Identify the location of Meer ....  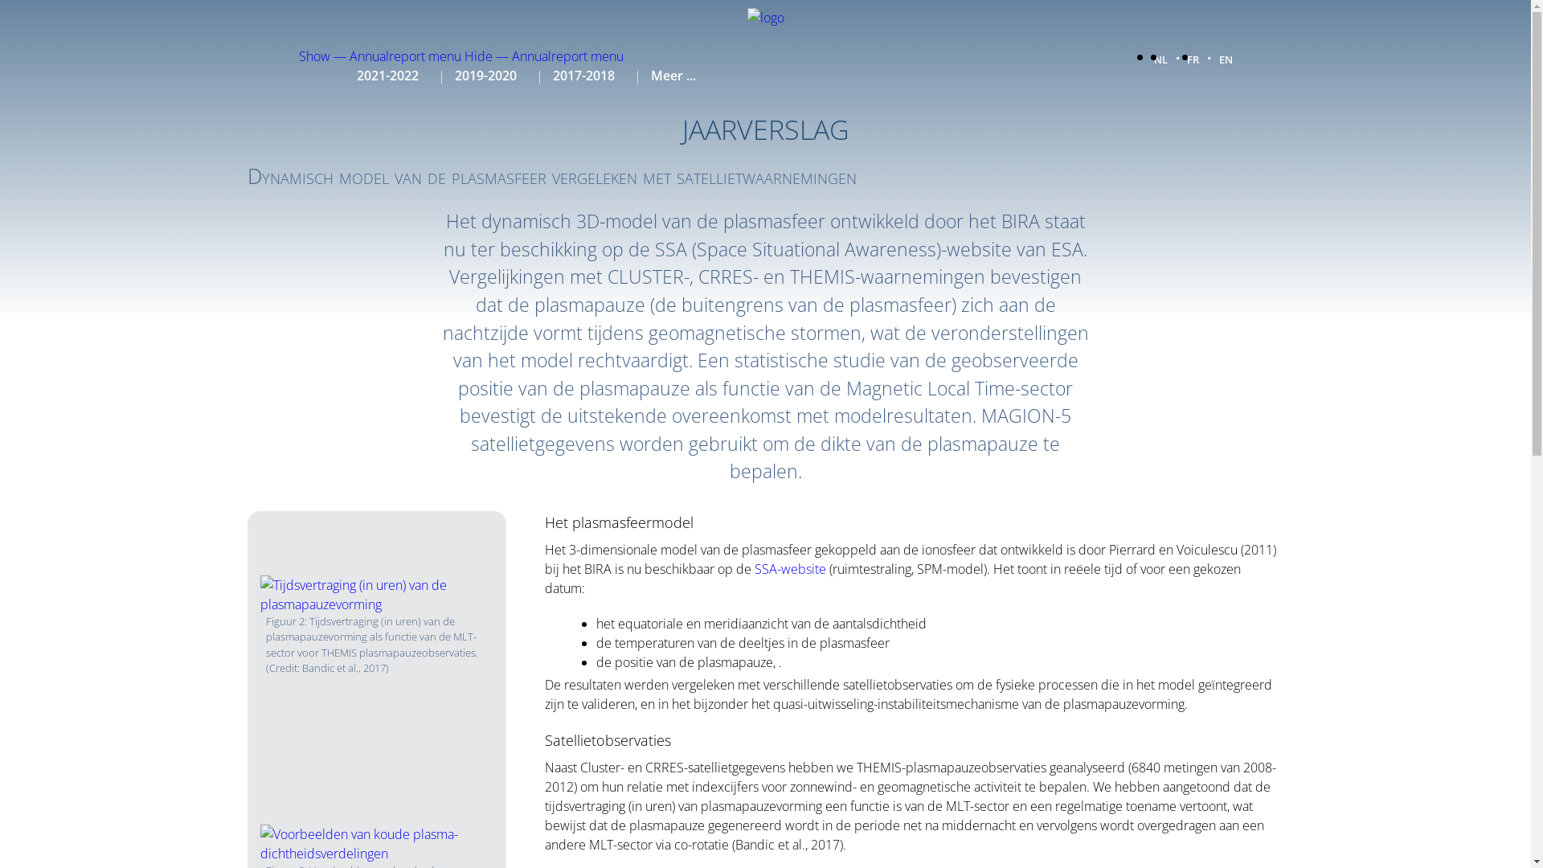
(673, 76).